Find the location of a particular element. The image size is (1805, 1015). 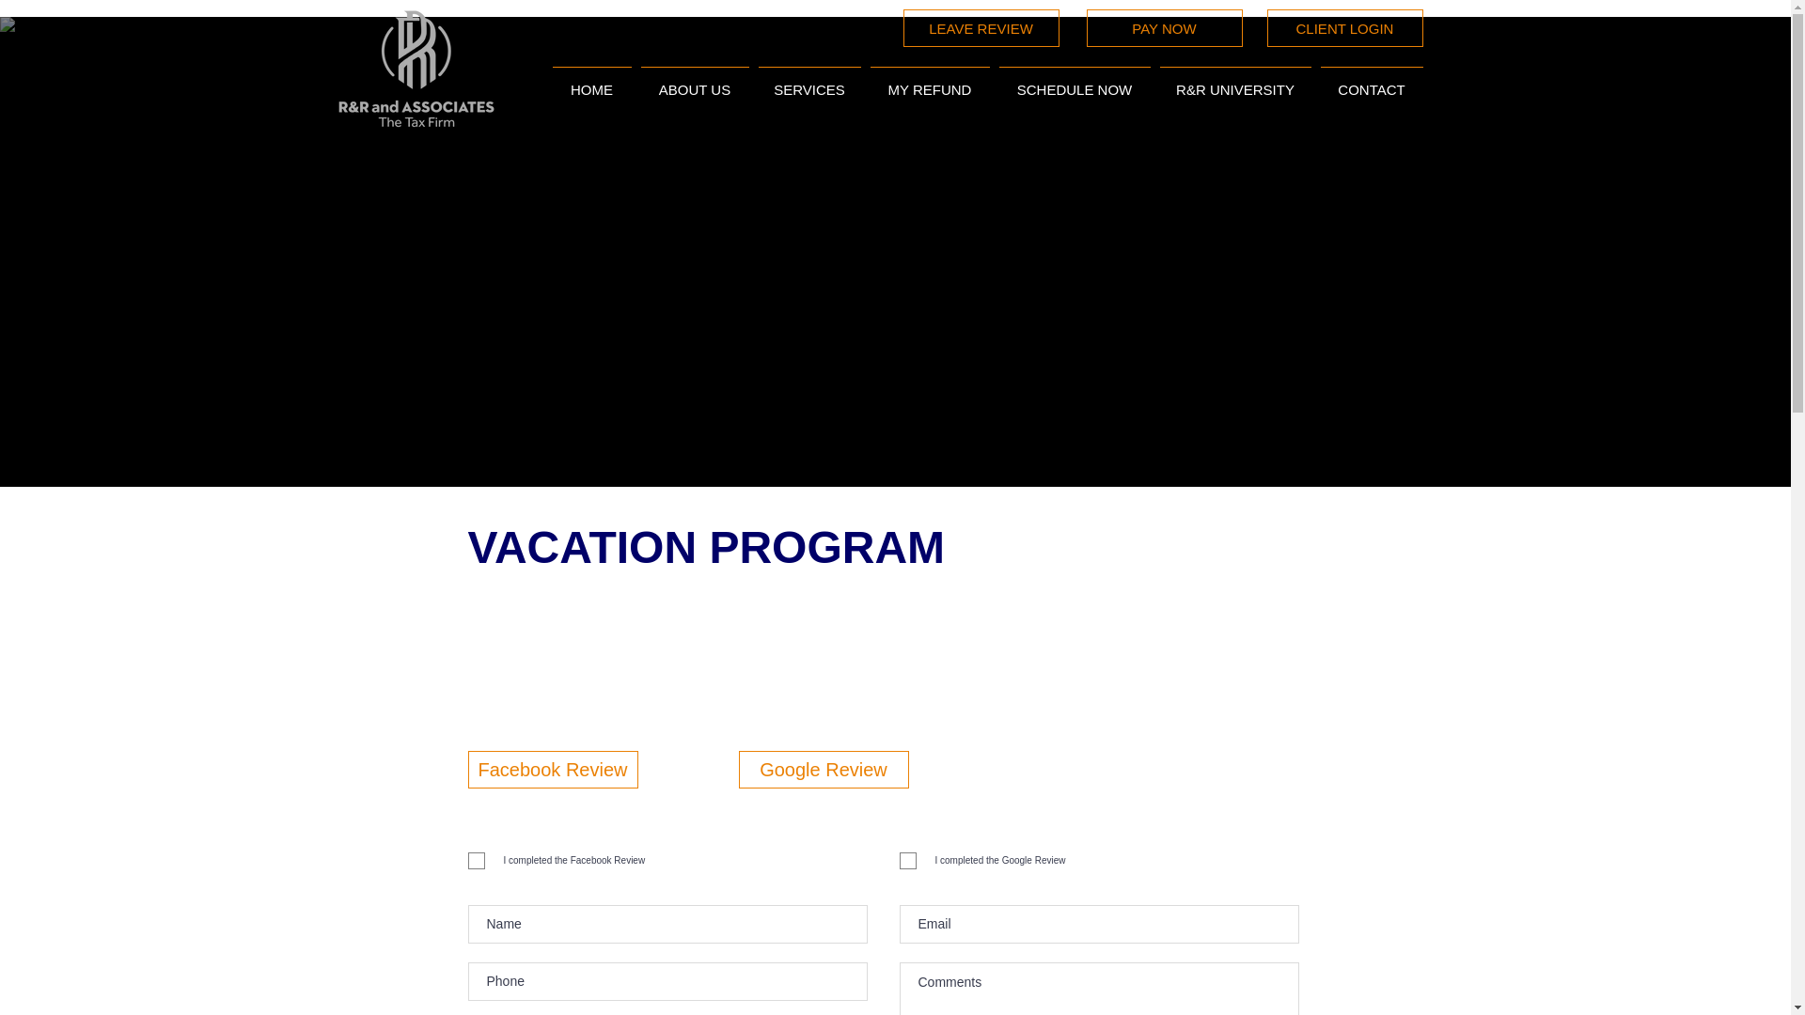

SCHEDULE NOW is located at coordinates (1074, 81).